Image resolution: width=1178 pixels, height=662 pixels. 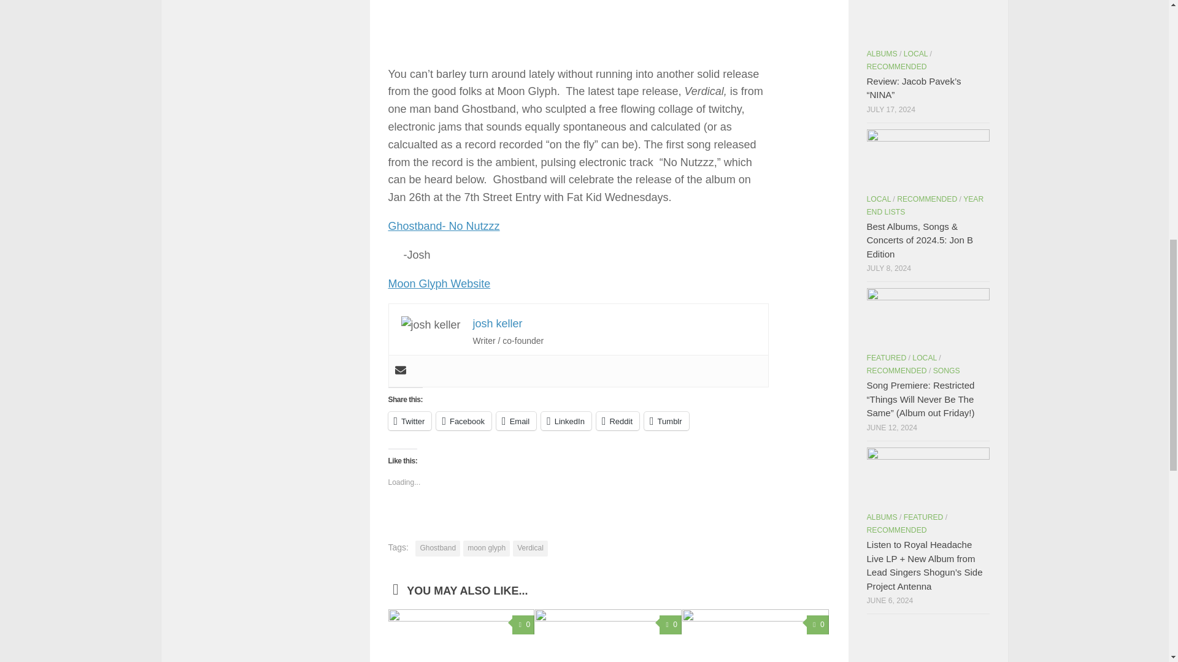 I want to click on Ghostband- No Nutzzz, so click(x=443, y=226).